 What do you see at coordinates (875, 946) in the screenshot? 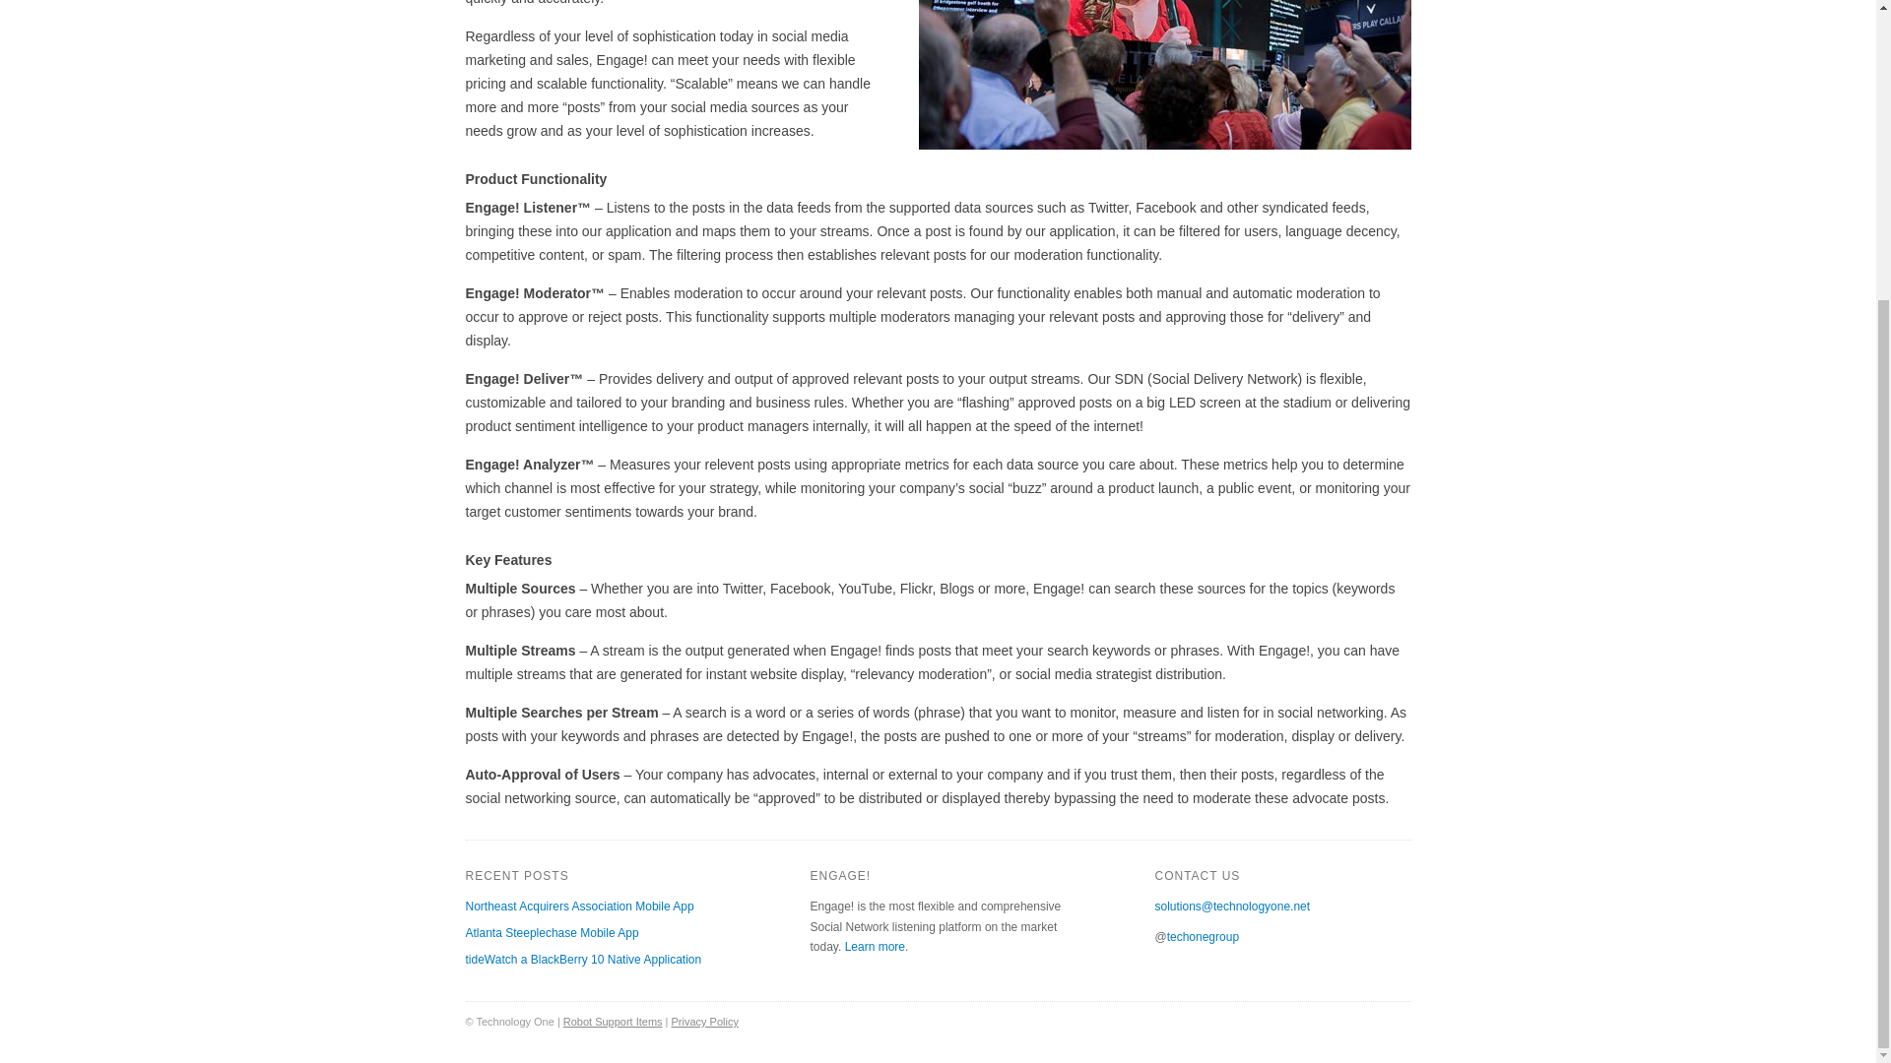
I see `Learn more` at bounding box center [875, 946].